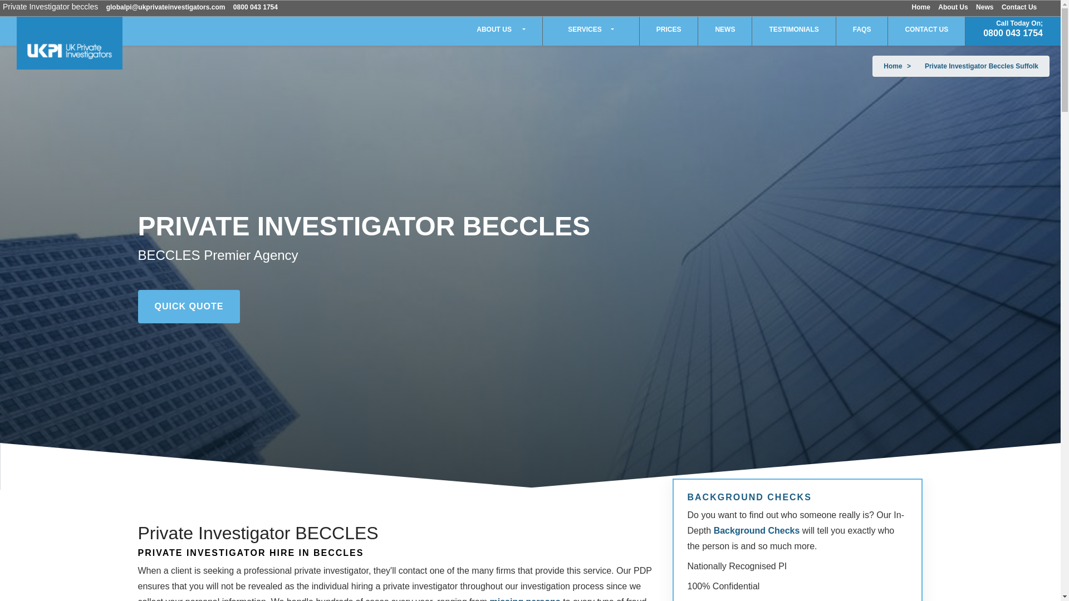 This screenshot has width=1069, height=601. What do you see at coordinates (1019, 7) in the screenshot?
I see `Contact Us` at bounding box center [1019, 7].